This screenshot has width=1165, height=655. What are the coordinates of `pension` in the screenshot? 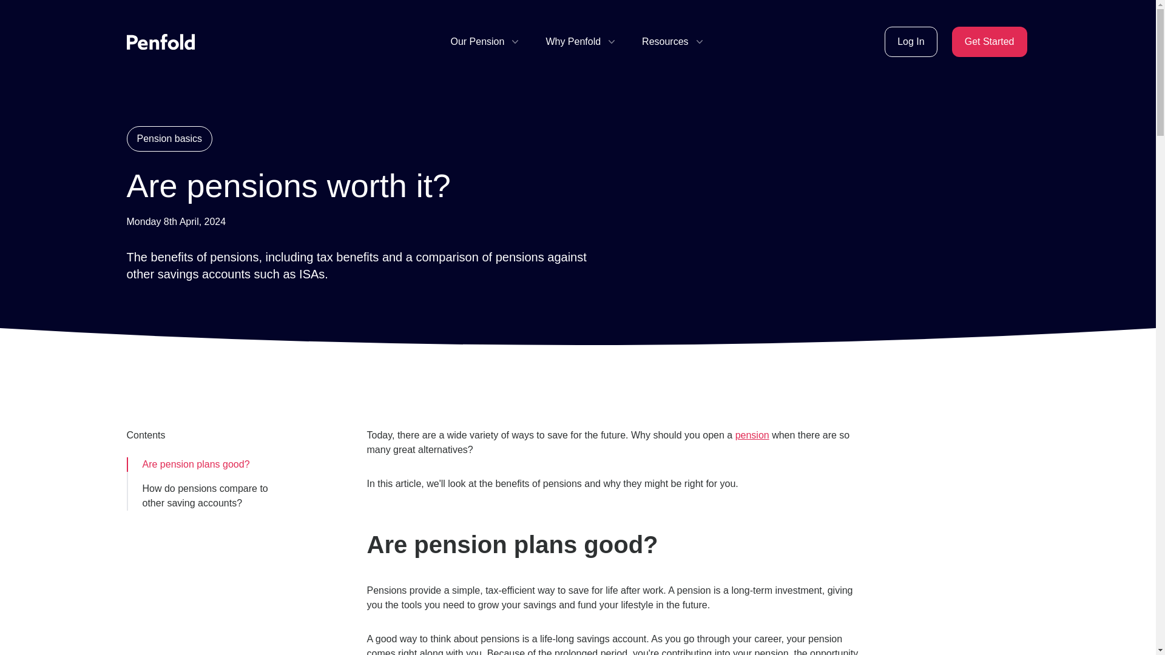 It's located at (752, 434).